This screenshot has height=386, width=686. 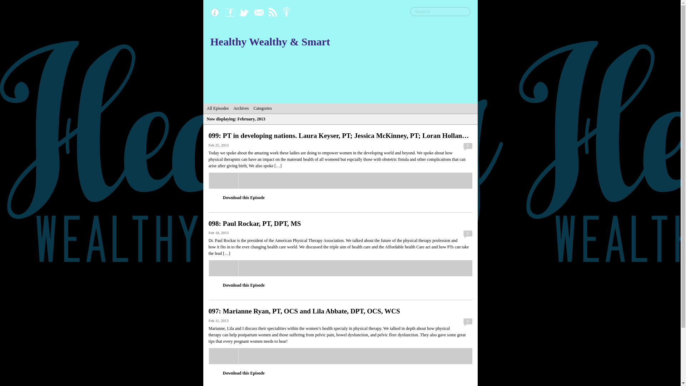 What do you see at coordinates (340, 268) in the screenshot?
I see `Libsyn Player` at bounding box center [340, 268].